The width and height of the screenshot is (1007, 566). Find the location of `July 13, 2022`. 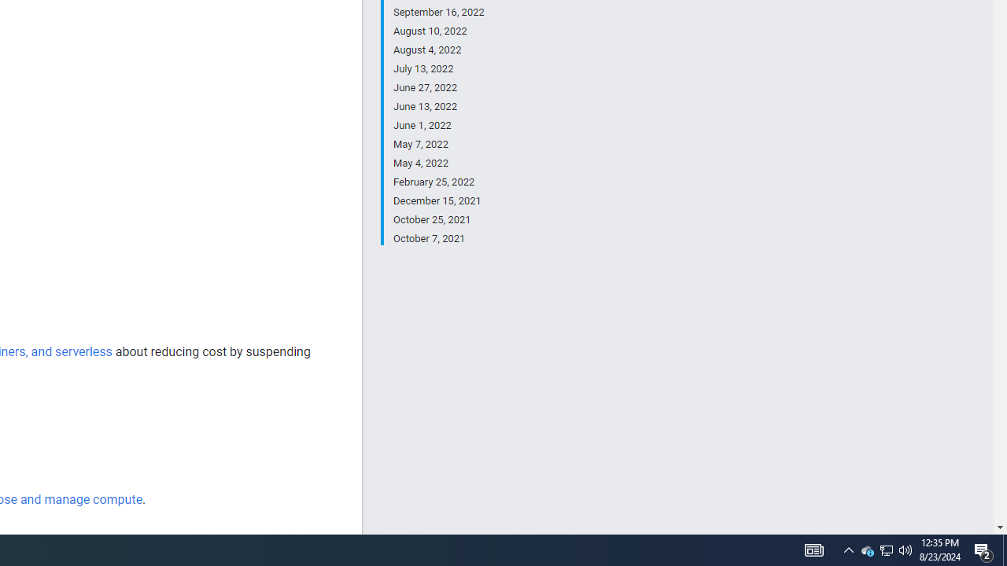

July 13, 2022 is located at coordinates (438, 69).